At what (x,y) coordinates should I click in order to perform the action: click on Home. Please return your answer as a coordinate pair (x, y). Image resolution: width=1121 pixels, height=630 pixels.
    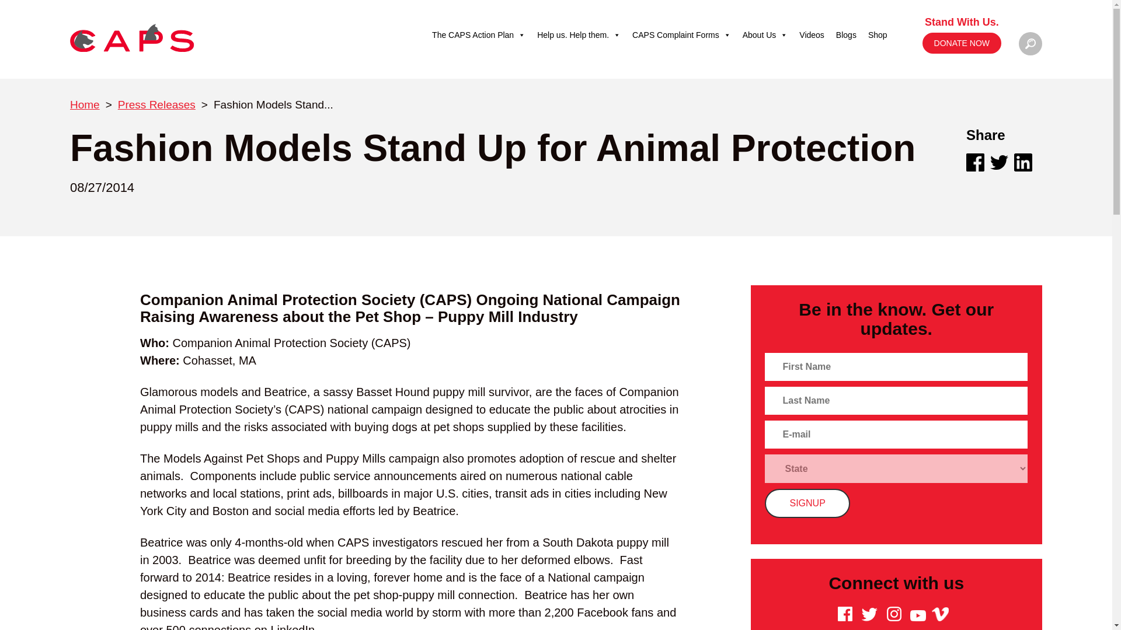
    Looking at the image, I should click on (84, 104).